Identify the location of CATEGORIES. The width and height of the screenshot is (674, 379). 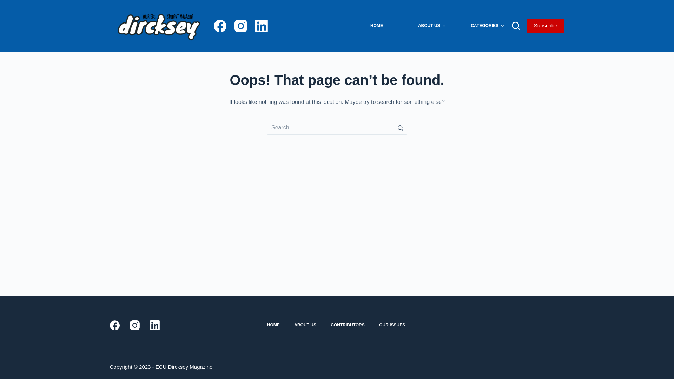
(487, 26).